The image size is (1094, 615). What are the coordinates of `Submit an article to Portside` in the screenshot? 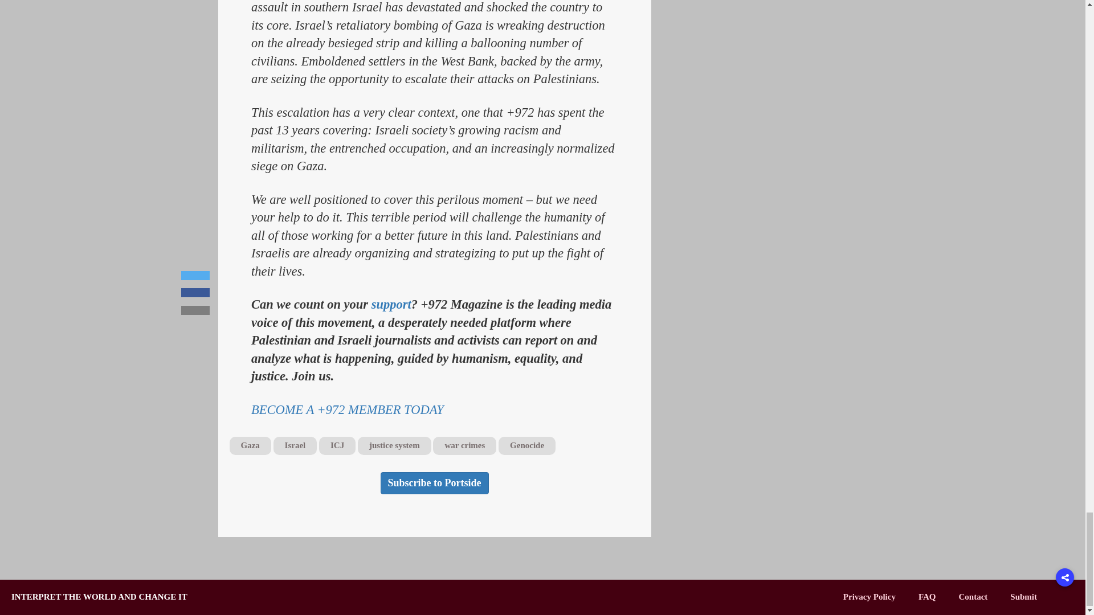 It's located at (1023, 597).